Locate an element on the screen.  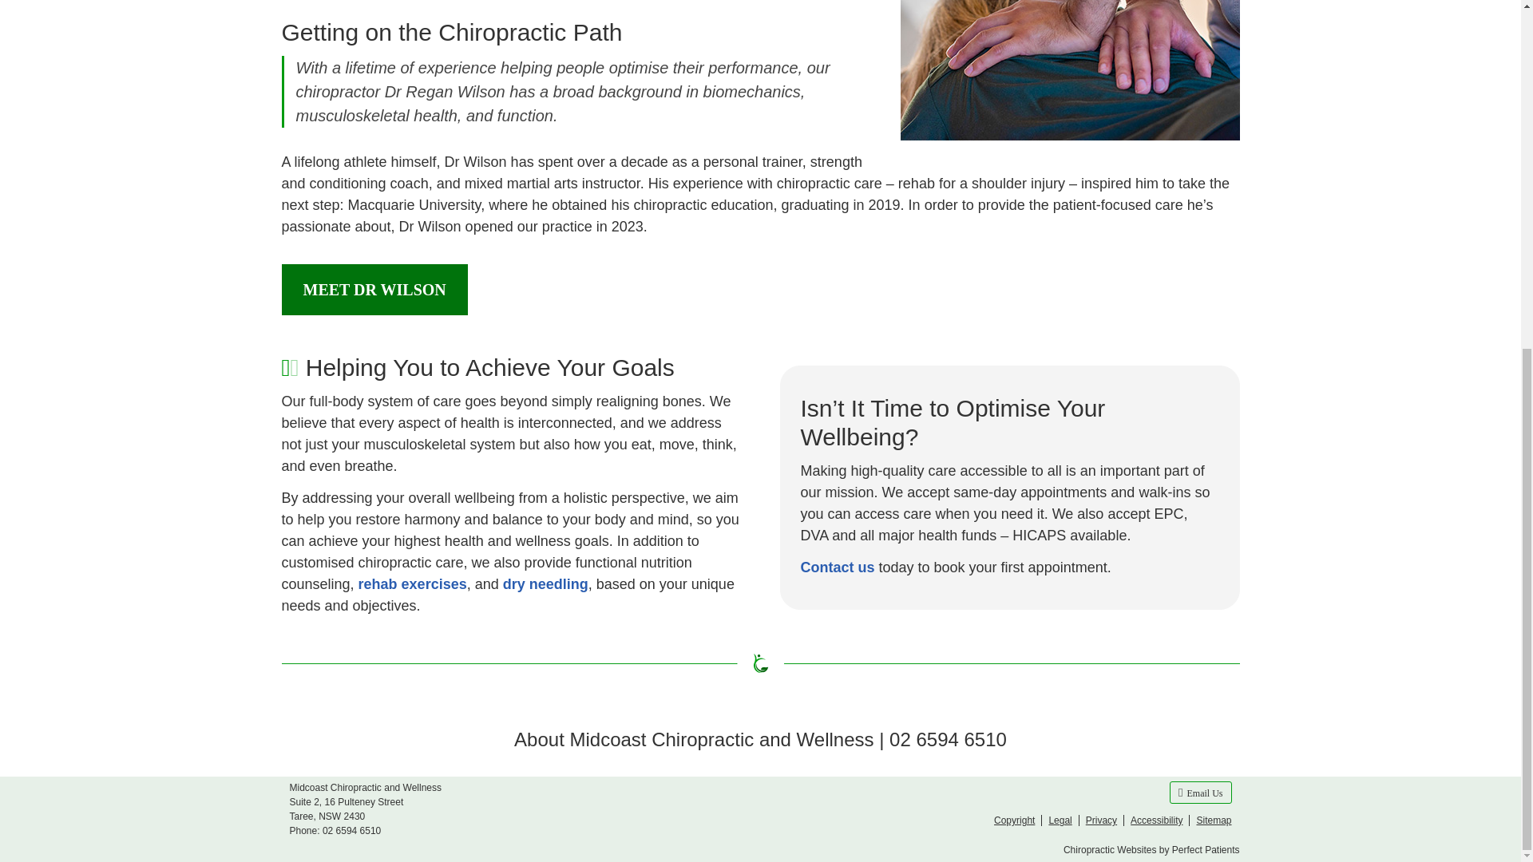
rehab exercises is located at coordinates (413, 584).